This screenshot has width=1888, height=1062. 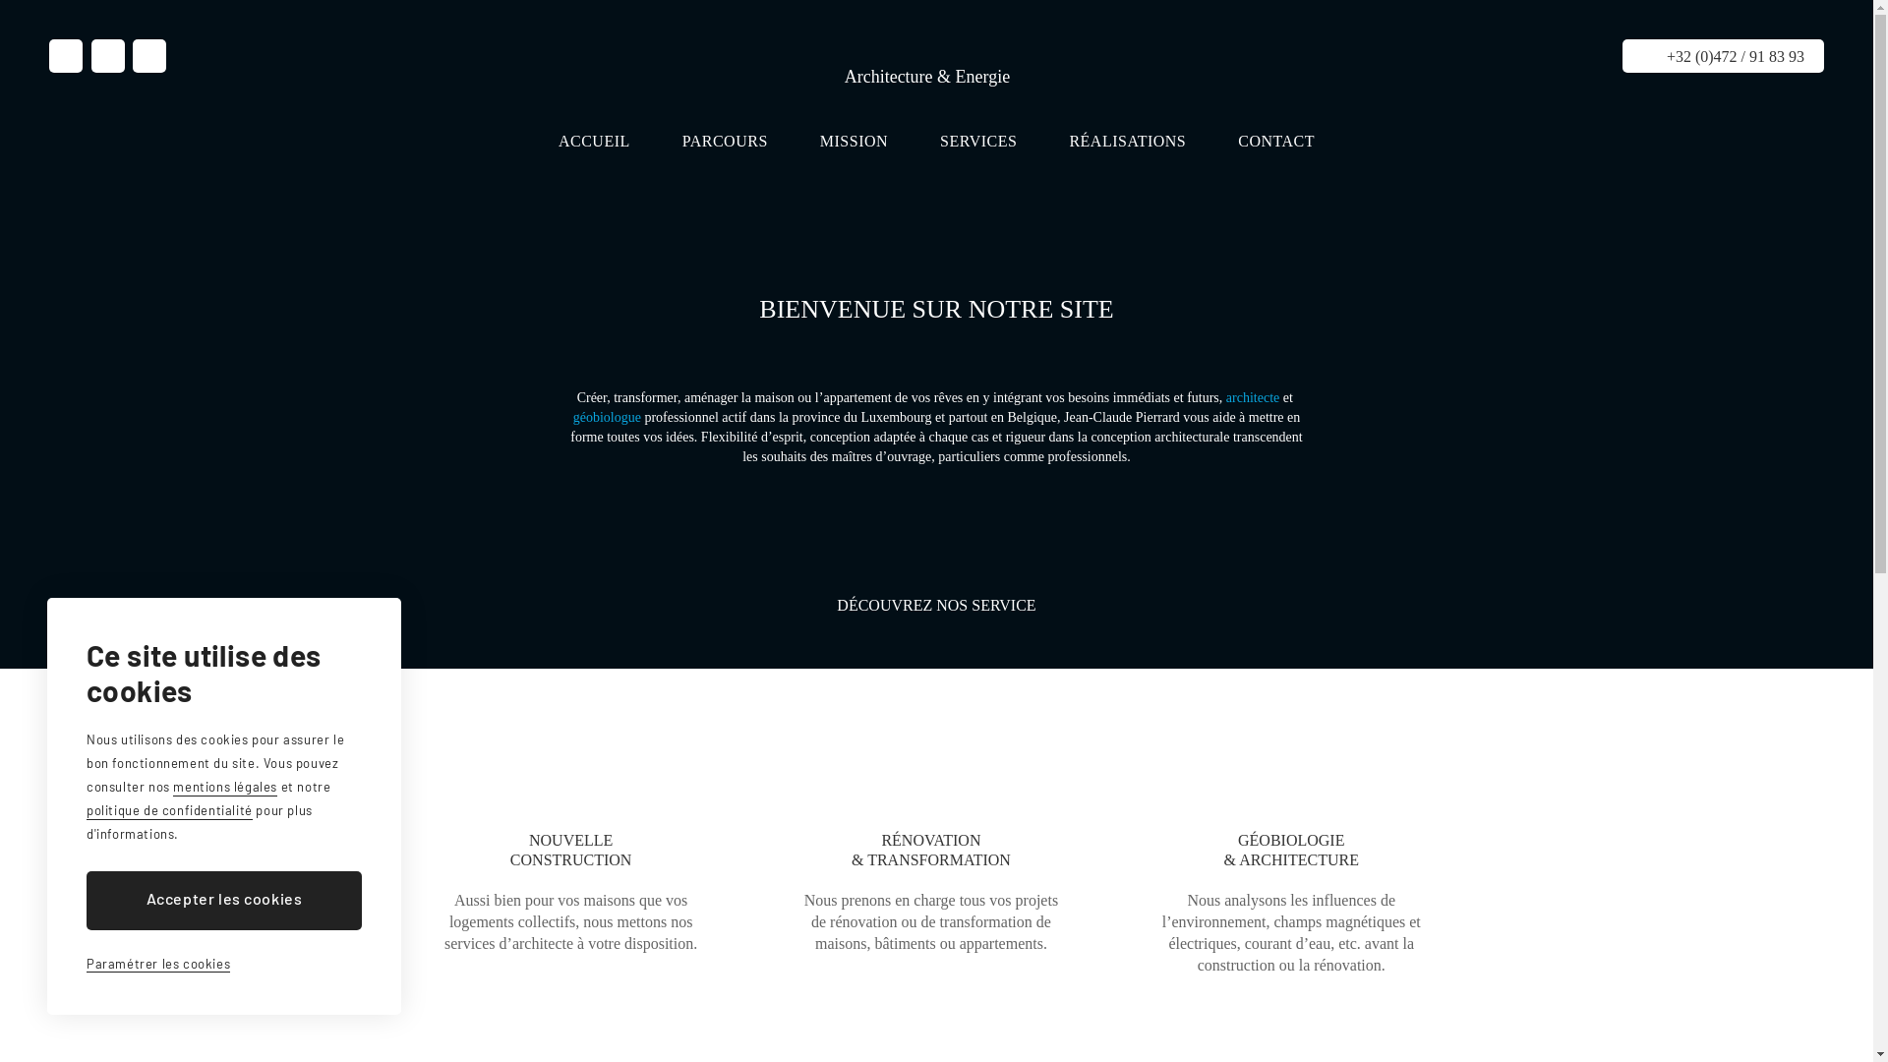 What do you see at coordinates (107, 56) in the screenshot?
I see `Retrouver moi sur Facebook` at bounding box center [107, 56].